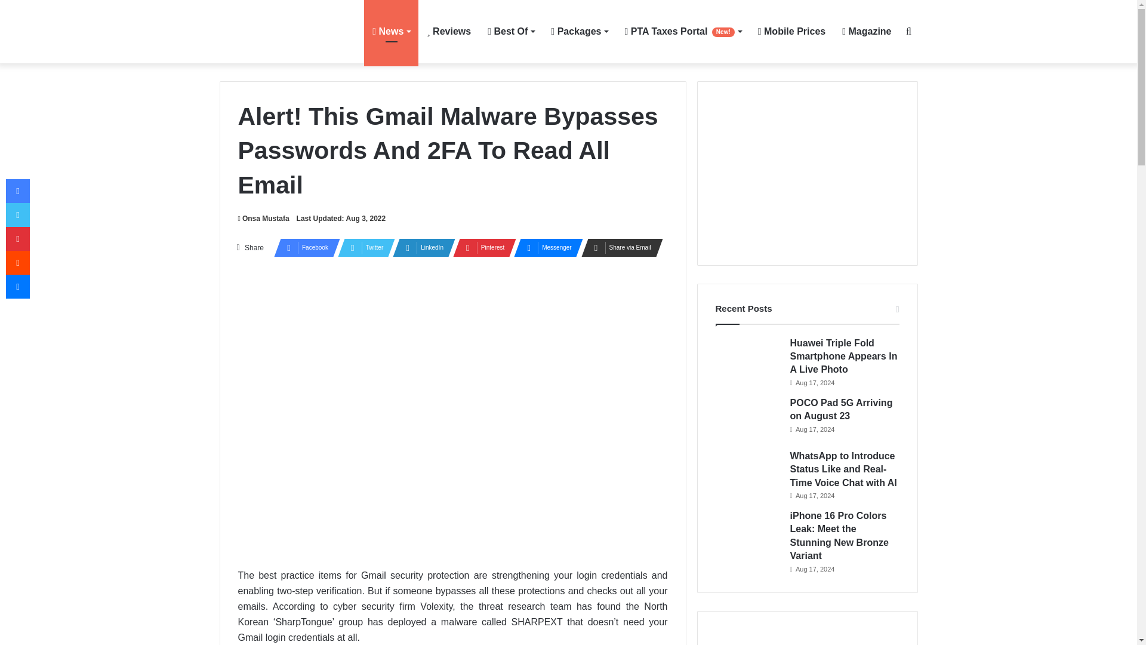 The image size is (1146, 645). I want to click on Best Of, so click(510, 31).